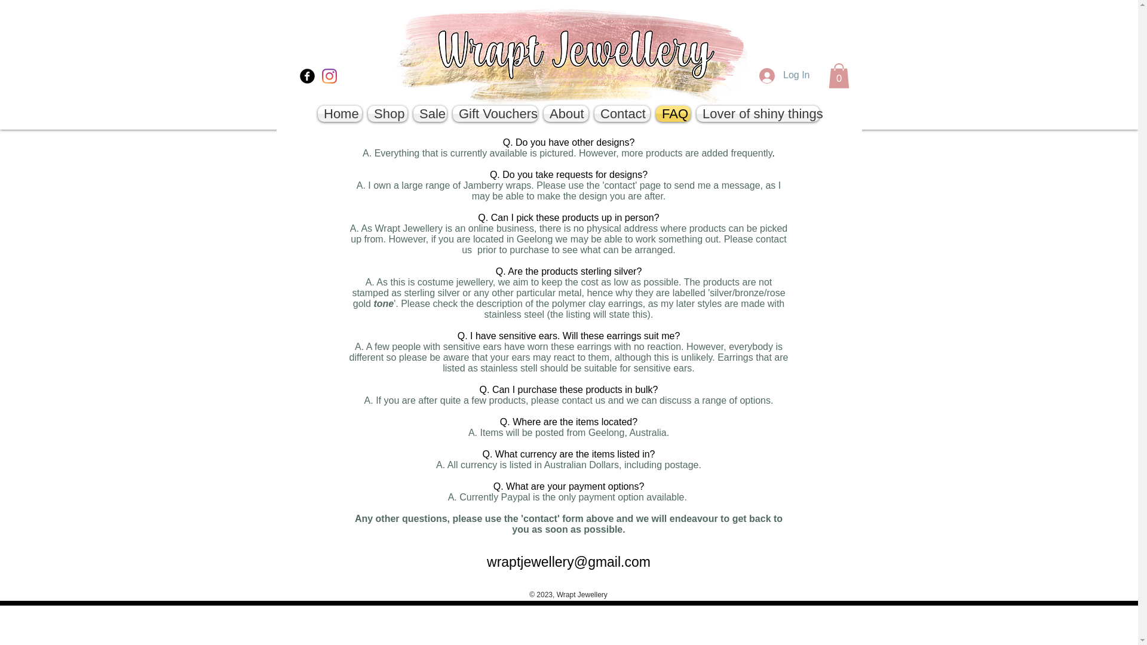 This screenshot has width=1147, height=645. What do you see at coordinates (757, 113) in the screenshot?
I see `Lover of shiny things` at bounding box center [757, 113].